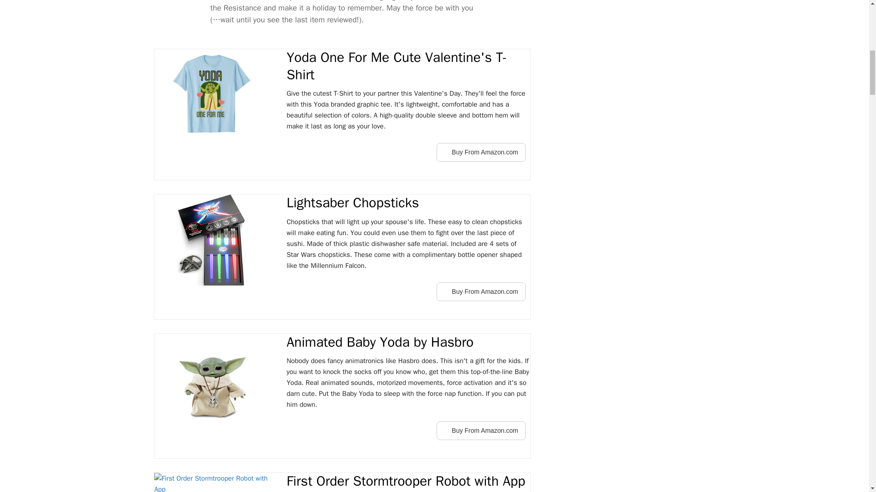 Image resolution: width=876 pixels, height=492 pixels. What do you see at coordinates (211, 482) in the screenshot?
I see `First Order Stormtrooper Robot with App` at bounding box center [211, 482].